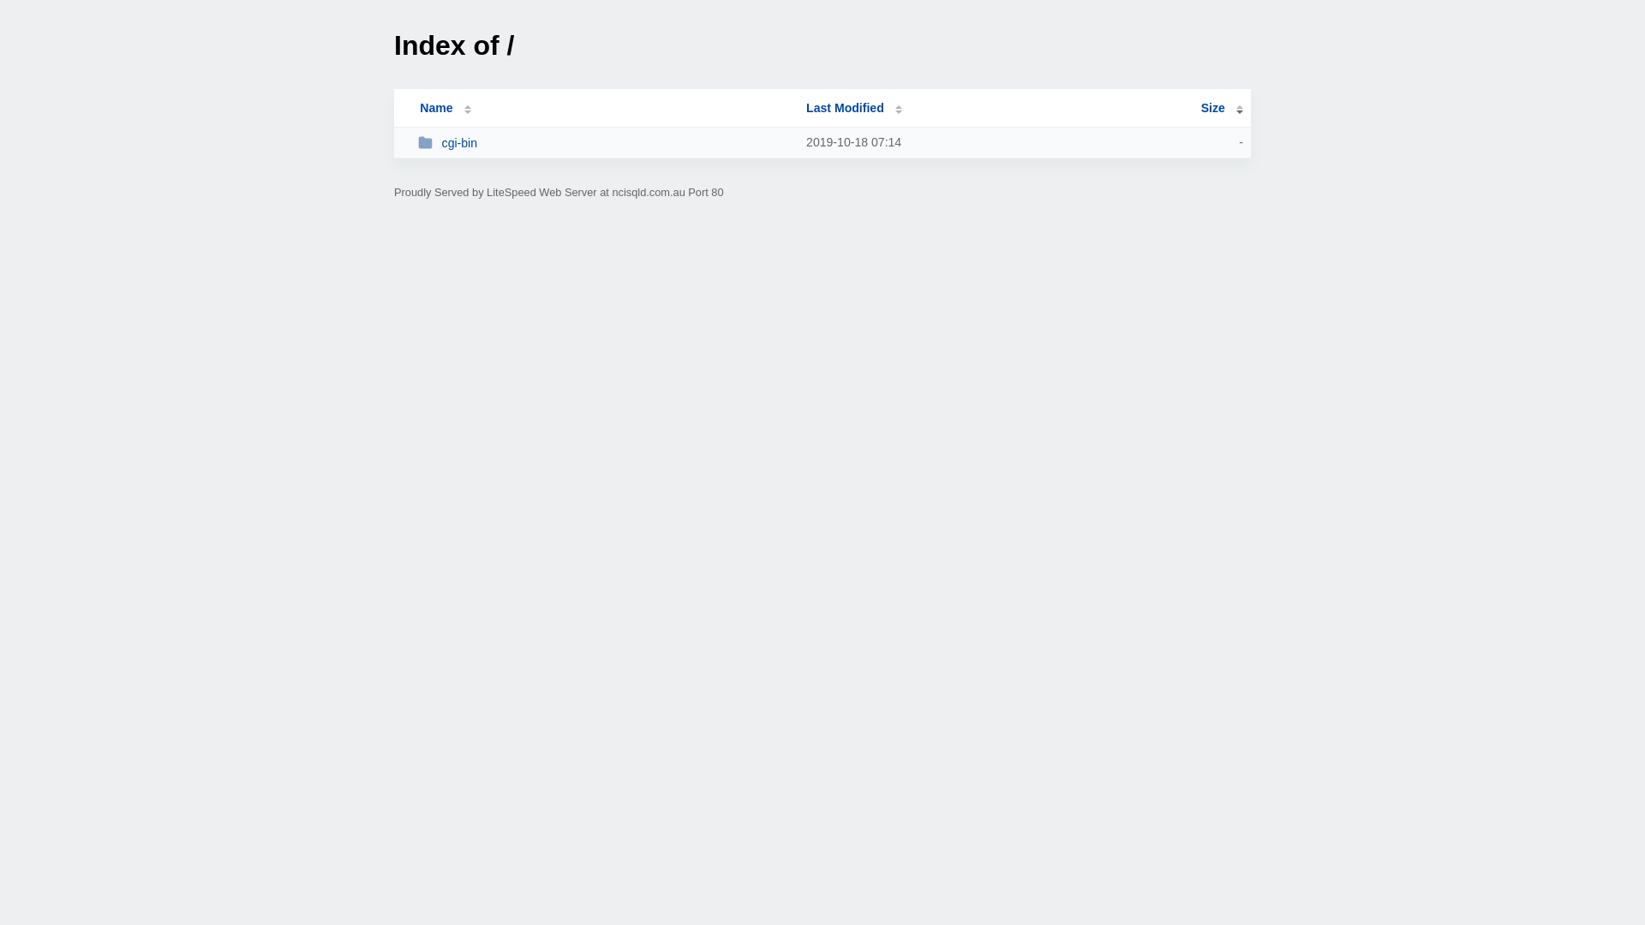 The image size is (1645, 925). What do you see at coordinates (605, 142) in the screenshot?
I see `cgi-bin` at bounding box center [605, 142].